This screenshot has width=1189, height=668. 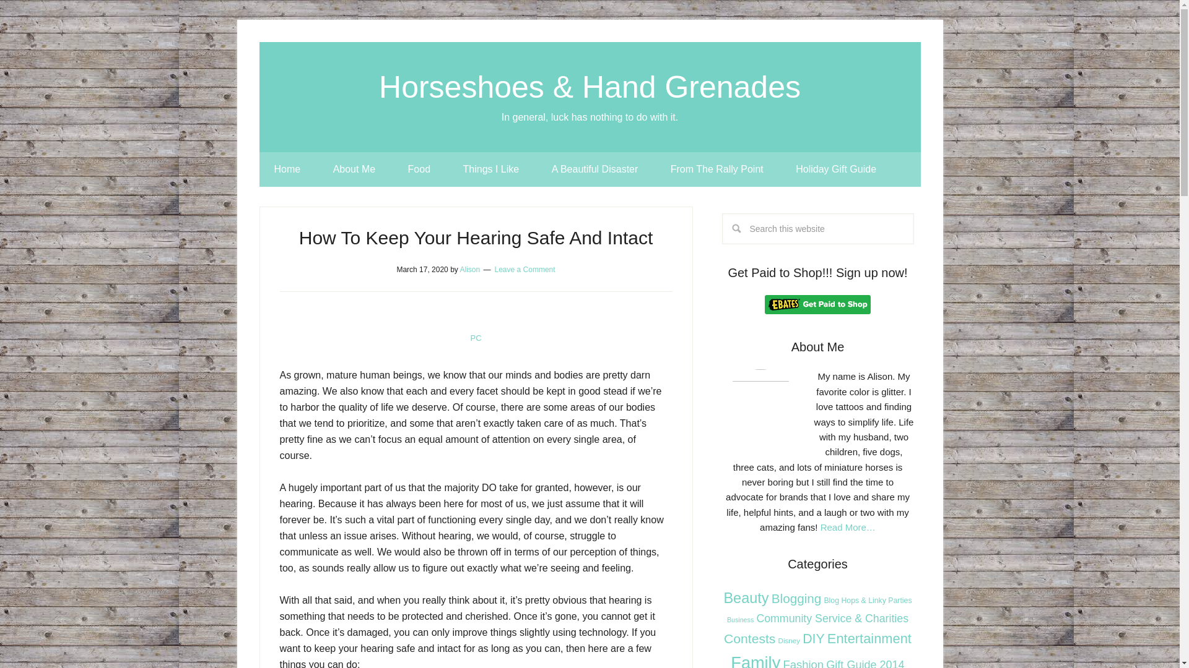 What do you see at coordinates (740, 619) in the screenshot?
I see `Business` at bounding box center [740, 619].